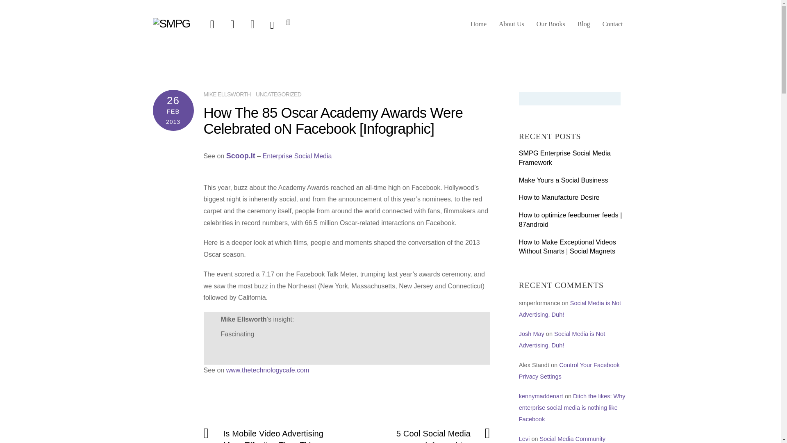 The height and width of the screenshot is (443, 787). I want to click on Make Yours a Social Business, so click(573, 180).